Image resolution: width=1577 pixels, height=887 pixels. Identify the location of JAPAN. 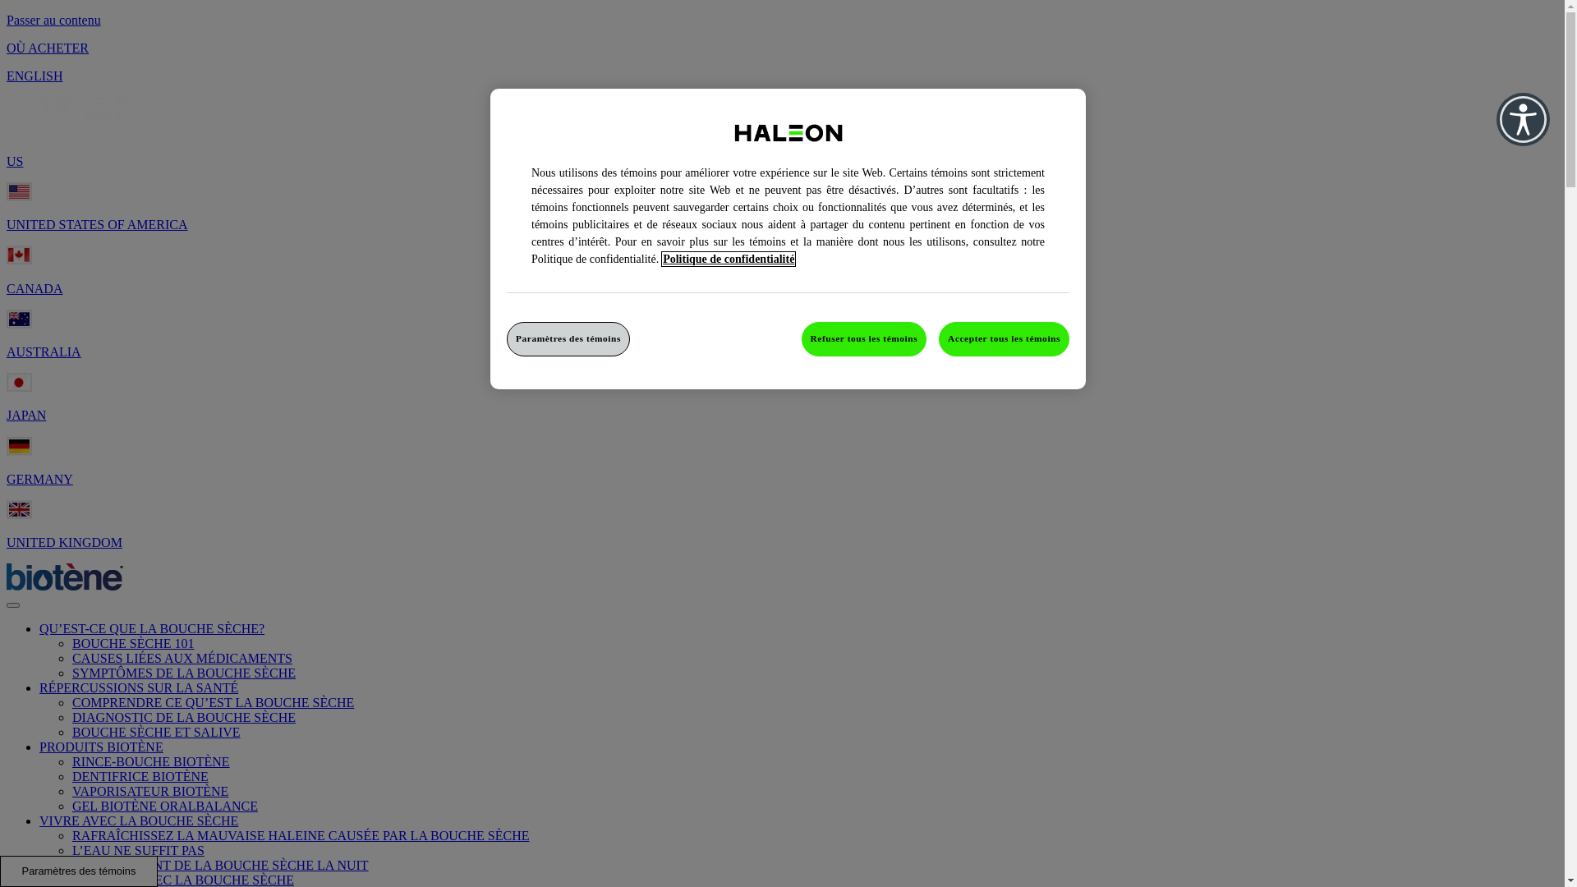
(26, 416).